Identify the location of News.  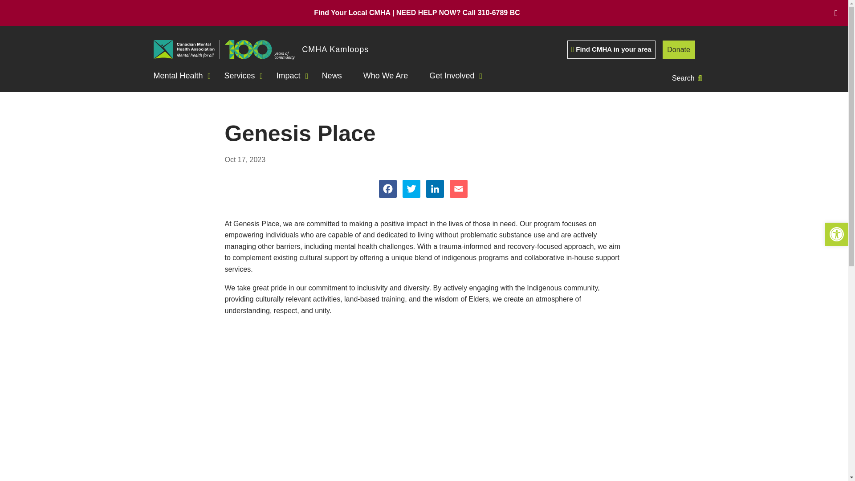
(335, 76).